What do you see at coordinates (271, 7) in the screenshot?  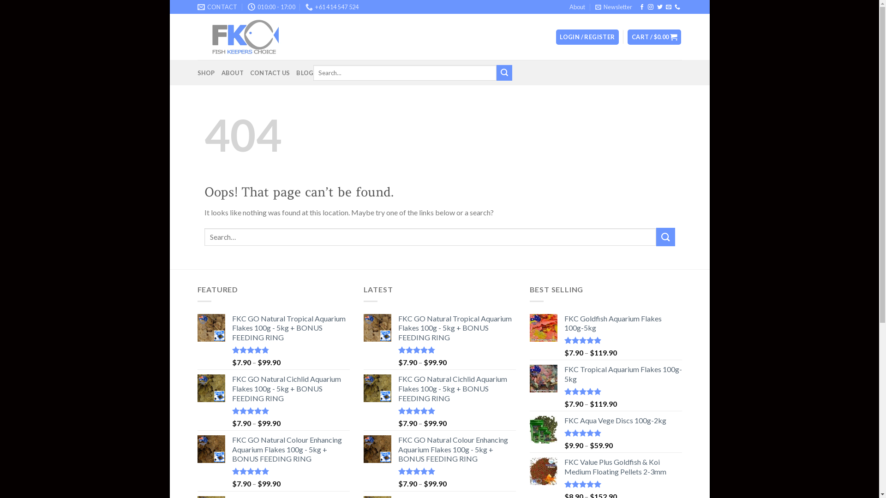 I see `010:00 - 17:00` at bounding box center [271, 7].